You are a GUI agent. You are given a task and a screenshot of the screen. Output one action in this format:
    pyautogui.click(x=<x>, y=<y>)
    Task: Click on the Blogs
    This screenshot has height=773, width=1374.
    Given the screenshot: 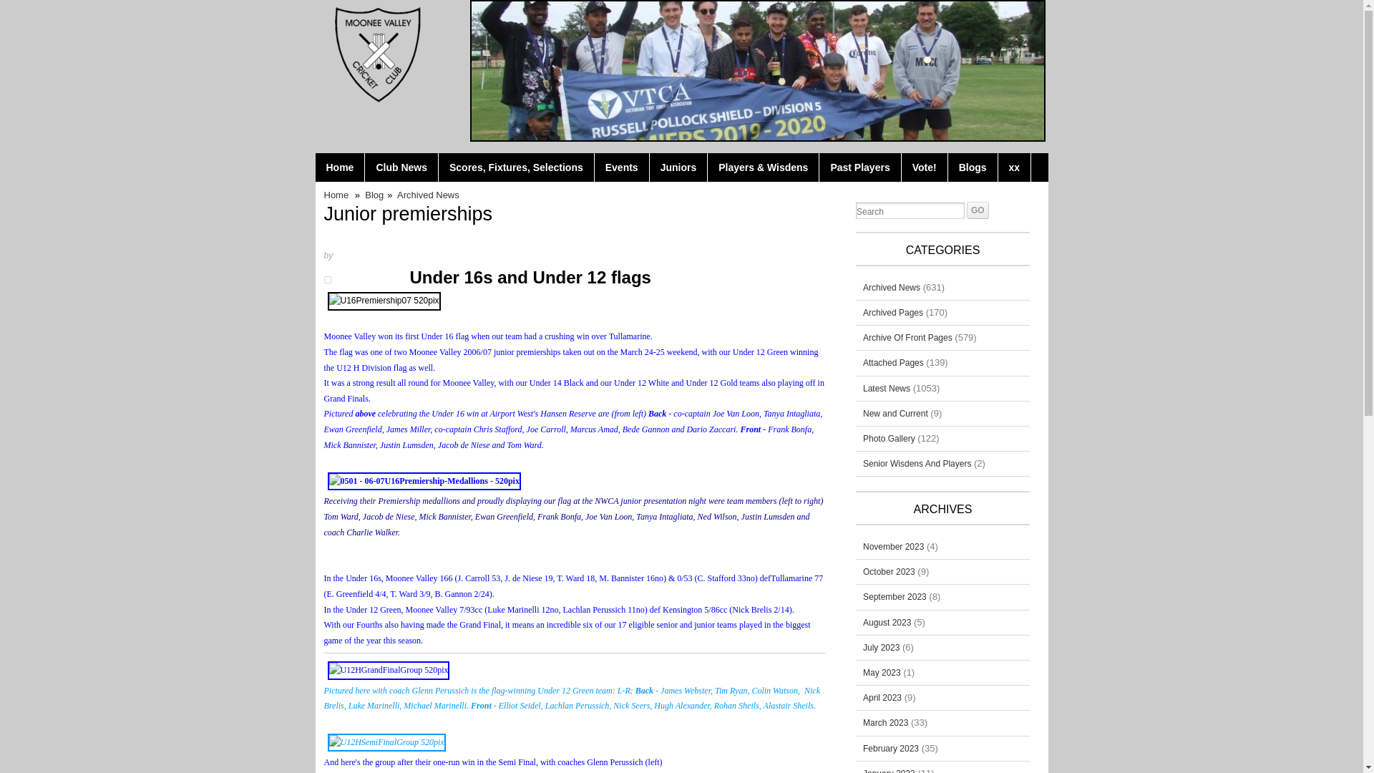 What is the action you would take?
    pyautogui.click(x=973, y=167)
    